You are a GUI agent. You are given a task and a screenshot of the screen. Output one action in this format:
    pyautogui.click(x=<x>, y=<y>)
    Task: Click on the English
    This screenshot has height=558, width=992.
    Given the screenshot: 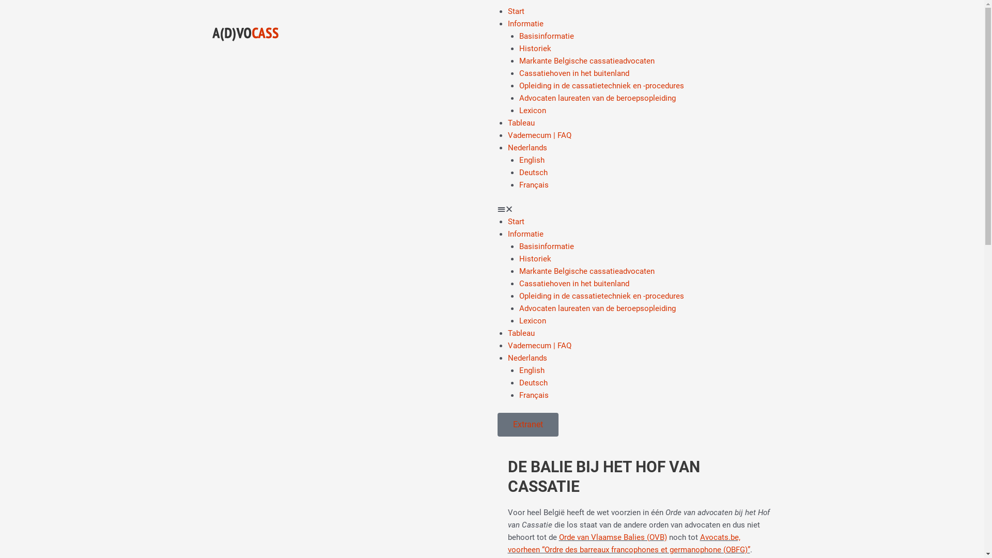 What is the action you would take?
    pyautogui.click(x=749, y=160)
    